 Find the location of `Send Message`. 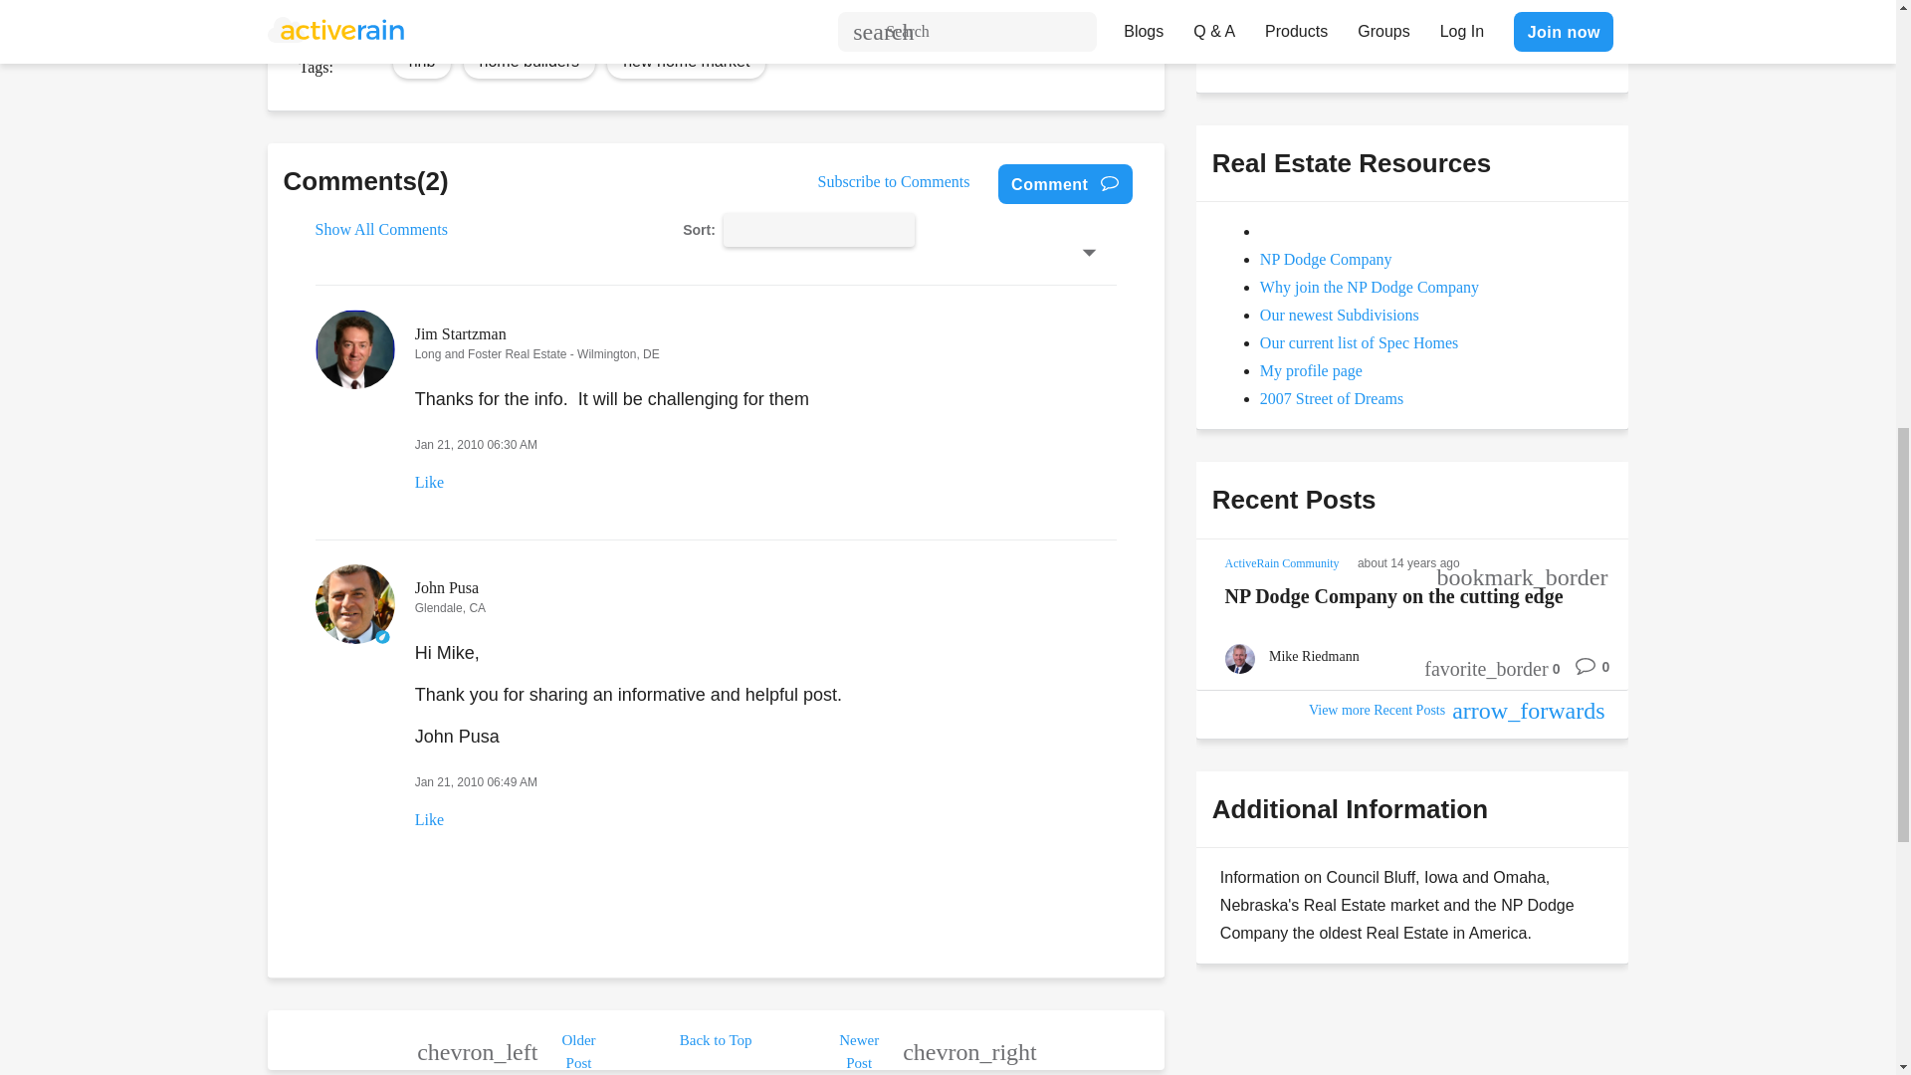

Send Message is located at coordinates (1284, 40).